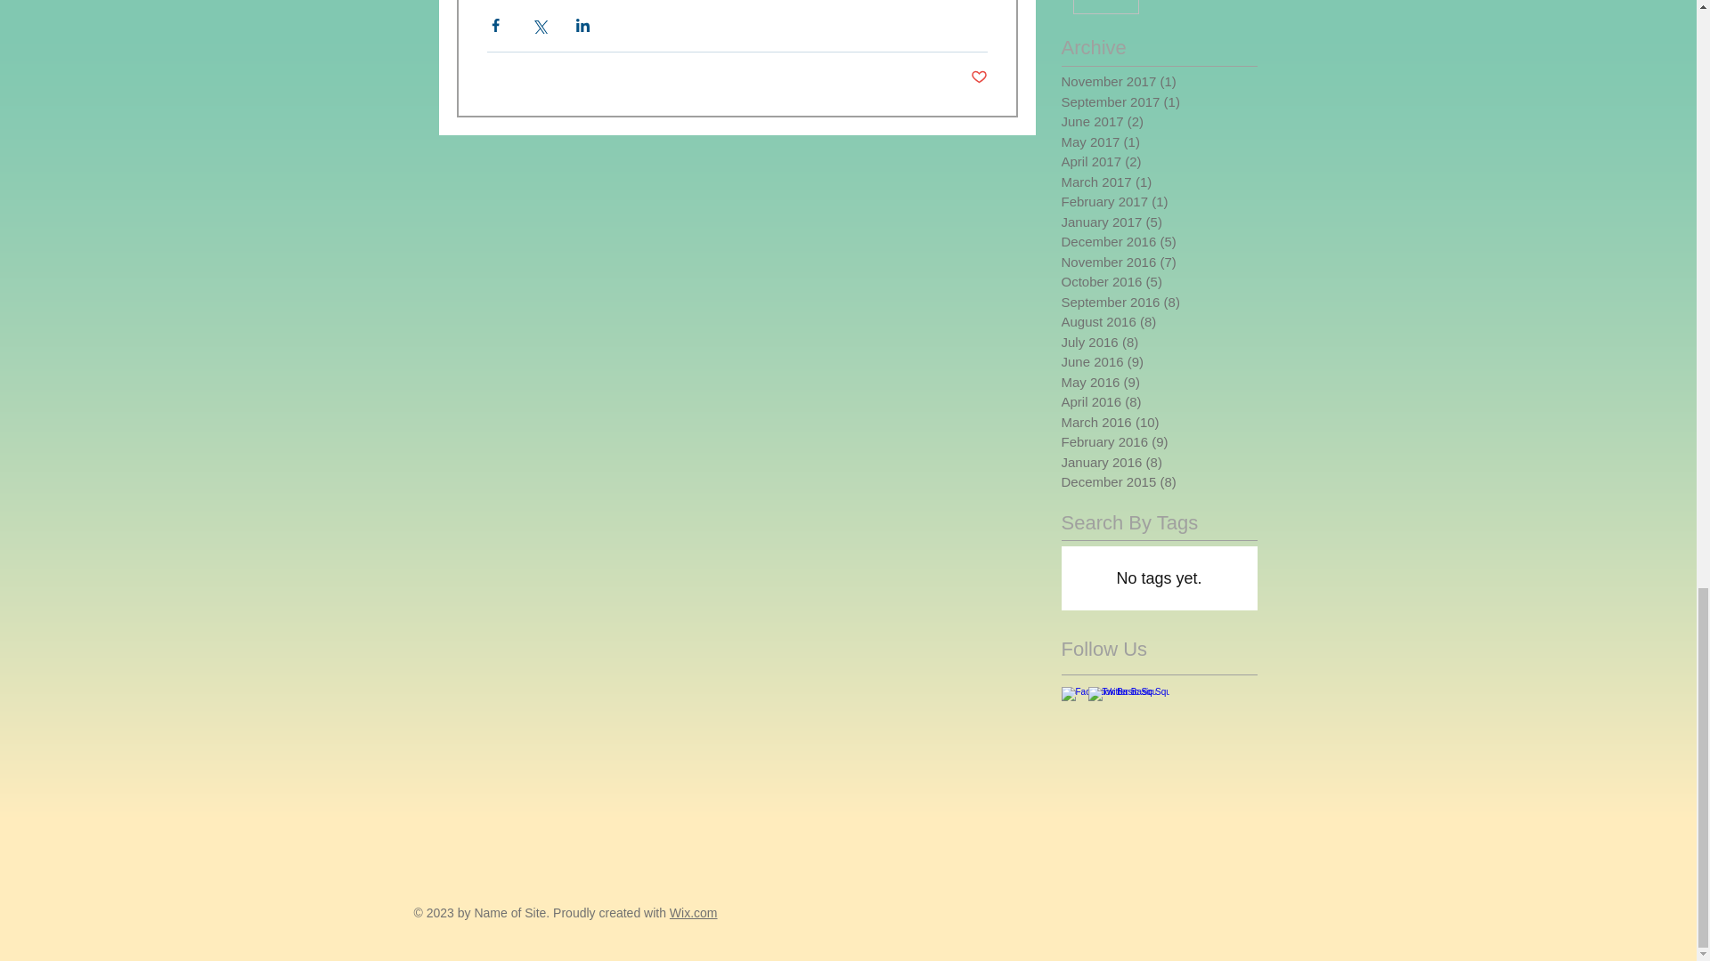  Describe the element at coordinates (980, 77) in the screenshot. I see `Post not marked as liked` at that location.